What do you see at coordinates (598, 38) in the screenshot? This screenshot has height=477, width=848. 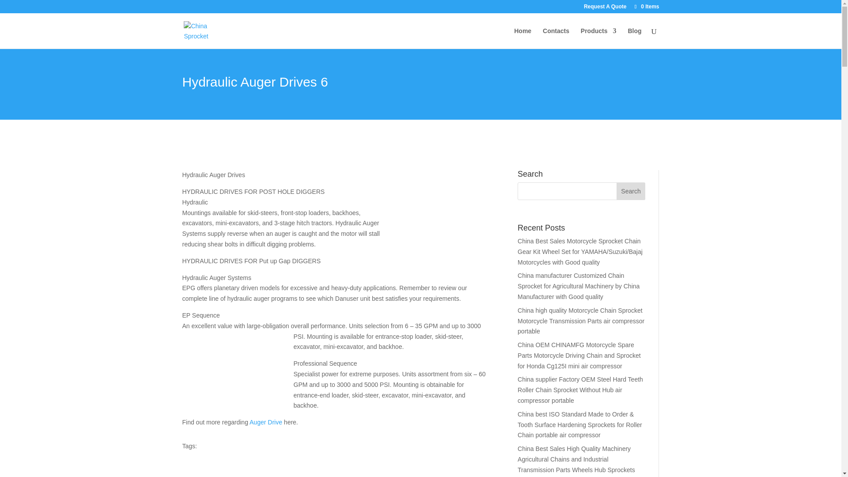 I see `Products` at bounding box center [598, 38].